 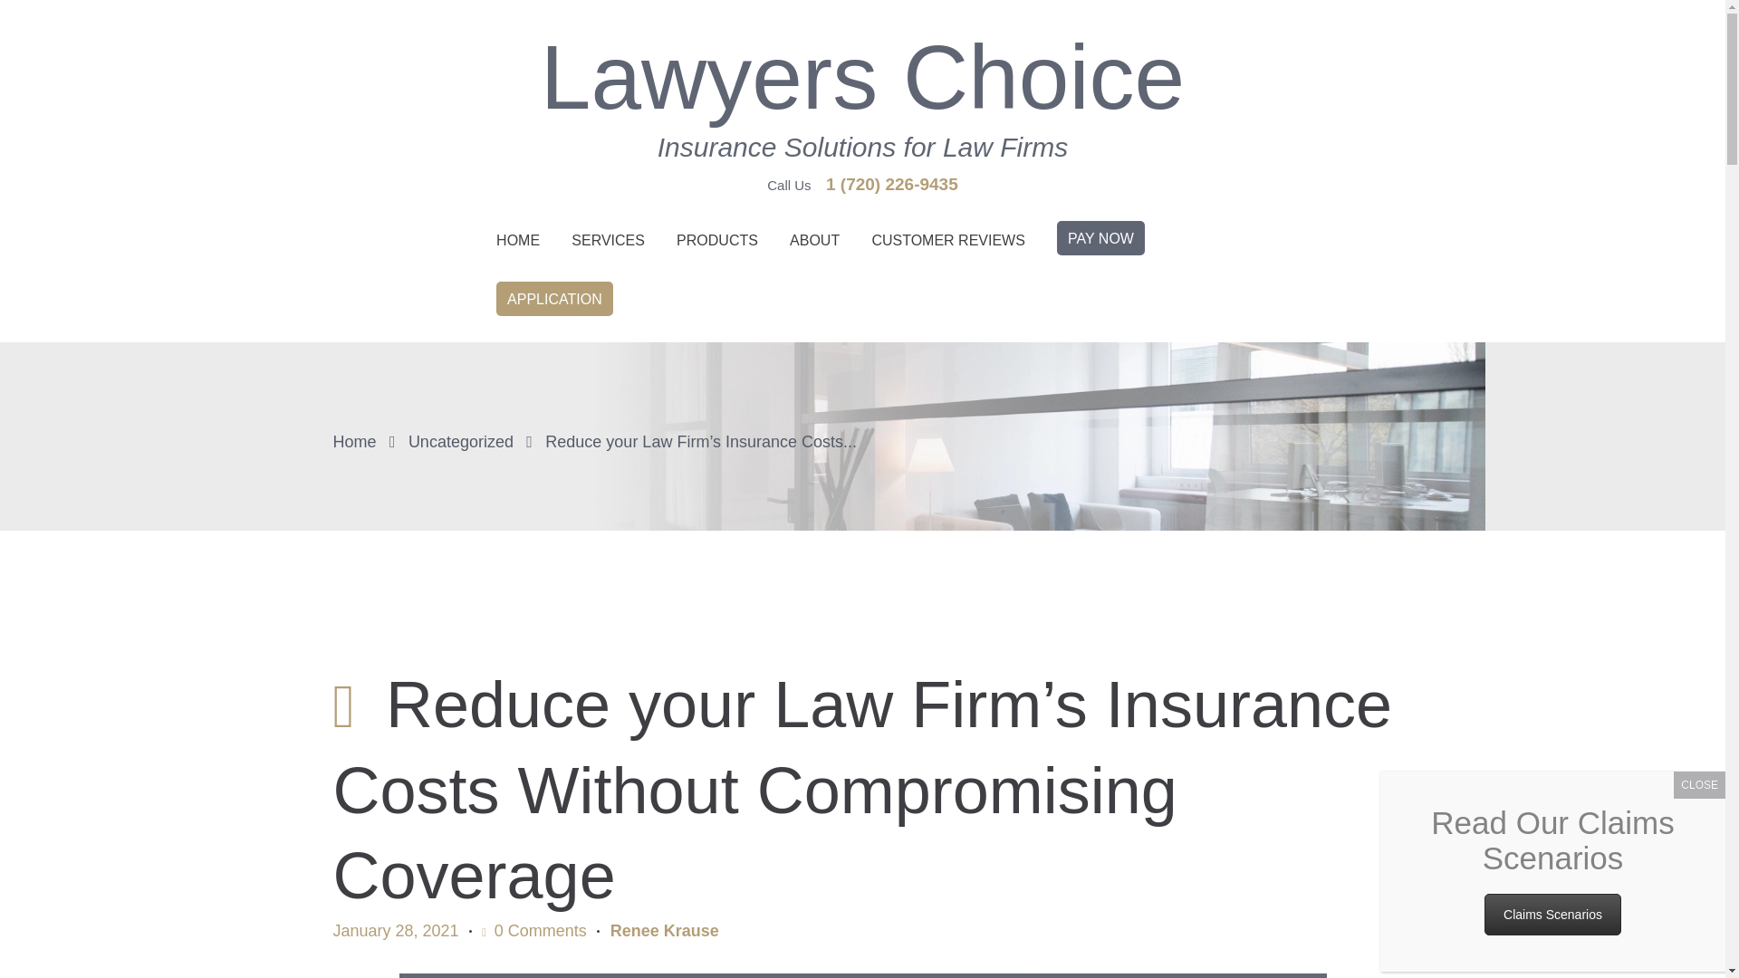 I want to click on CUSTOMER REVIEWS, so click(x=948, y=241).